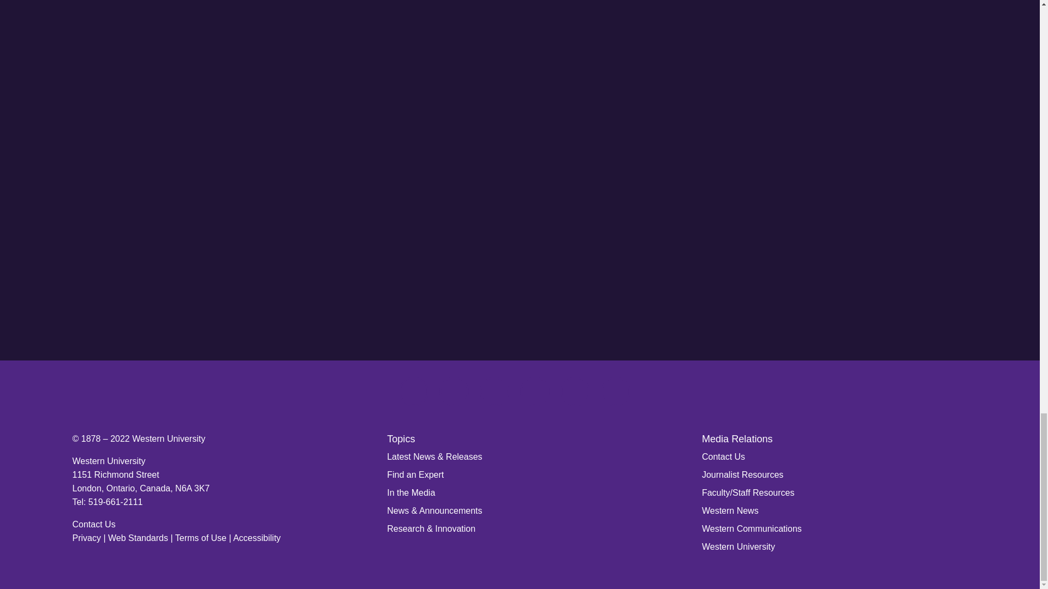 This screenshot has height=589, width=1048. I want to click on Follow on TikTok, so click(534, 392).